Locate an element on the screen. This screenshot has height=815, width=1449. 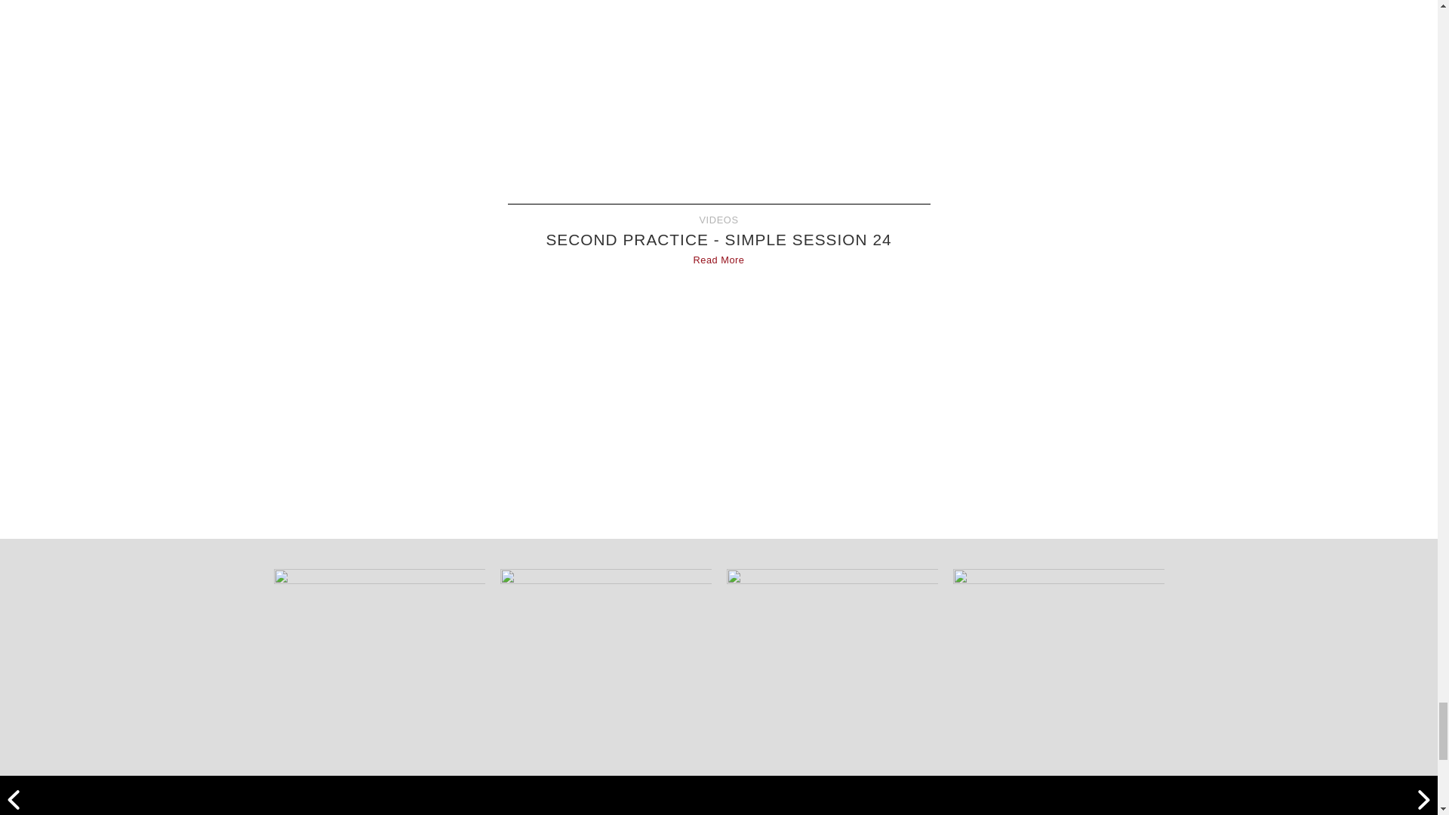
Read More is located at coordinates (718, 260).